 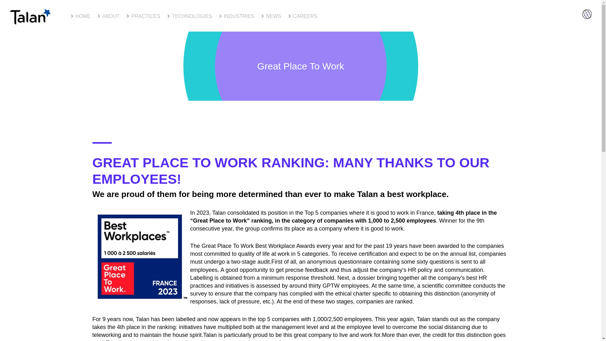 I want to click on PRACTICES, so click(x=143, y=16).